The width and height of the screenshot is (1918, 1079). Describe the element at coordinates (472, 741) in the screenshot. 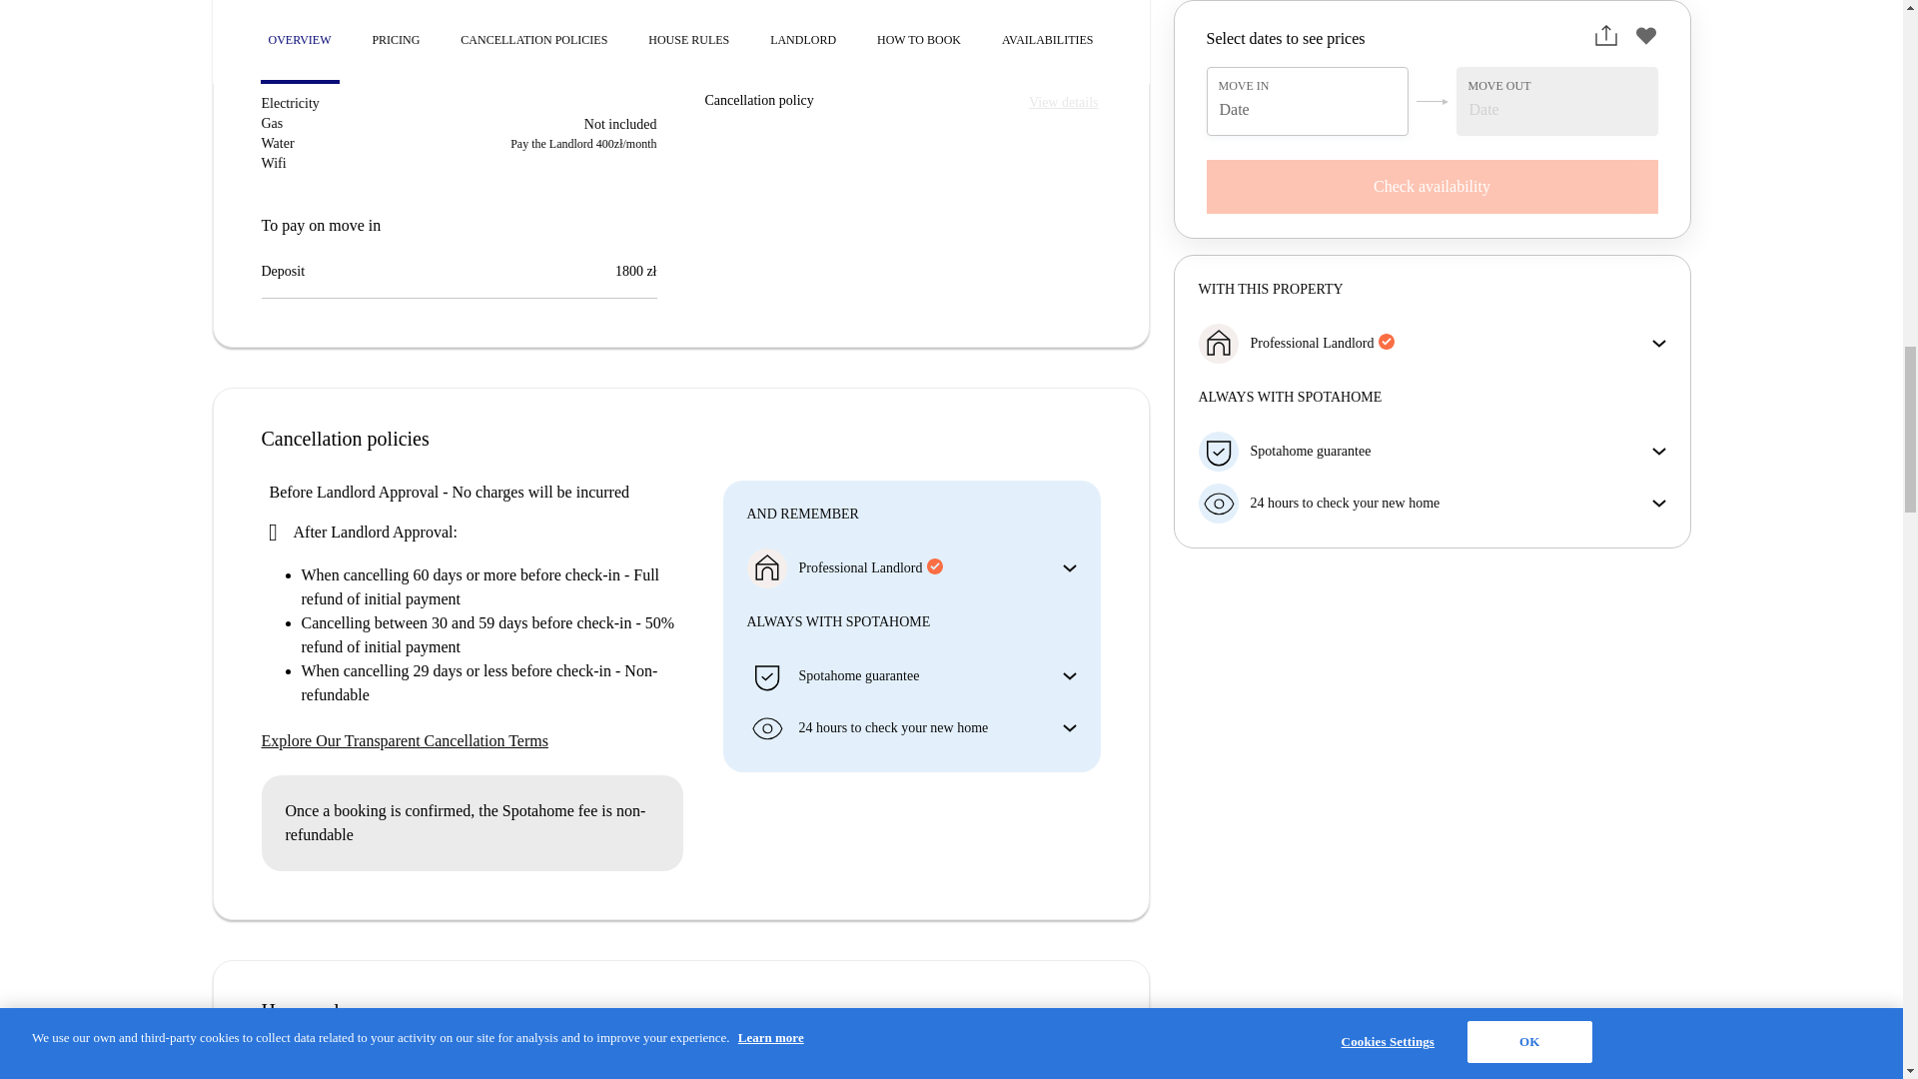

I see `Explore Our Transparent Cancellation Terms` at that location.